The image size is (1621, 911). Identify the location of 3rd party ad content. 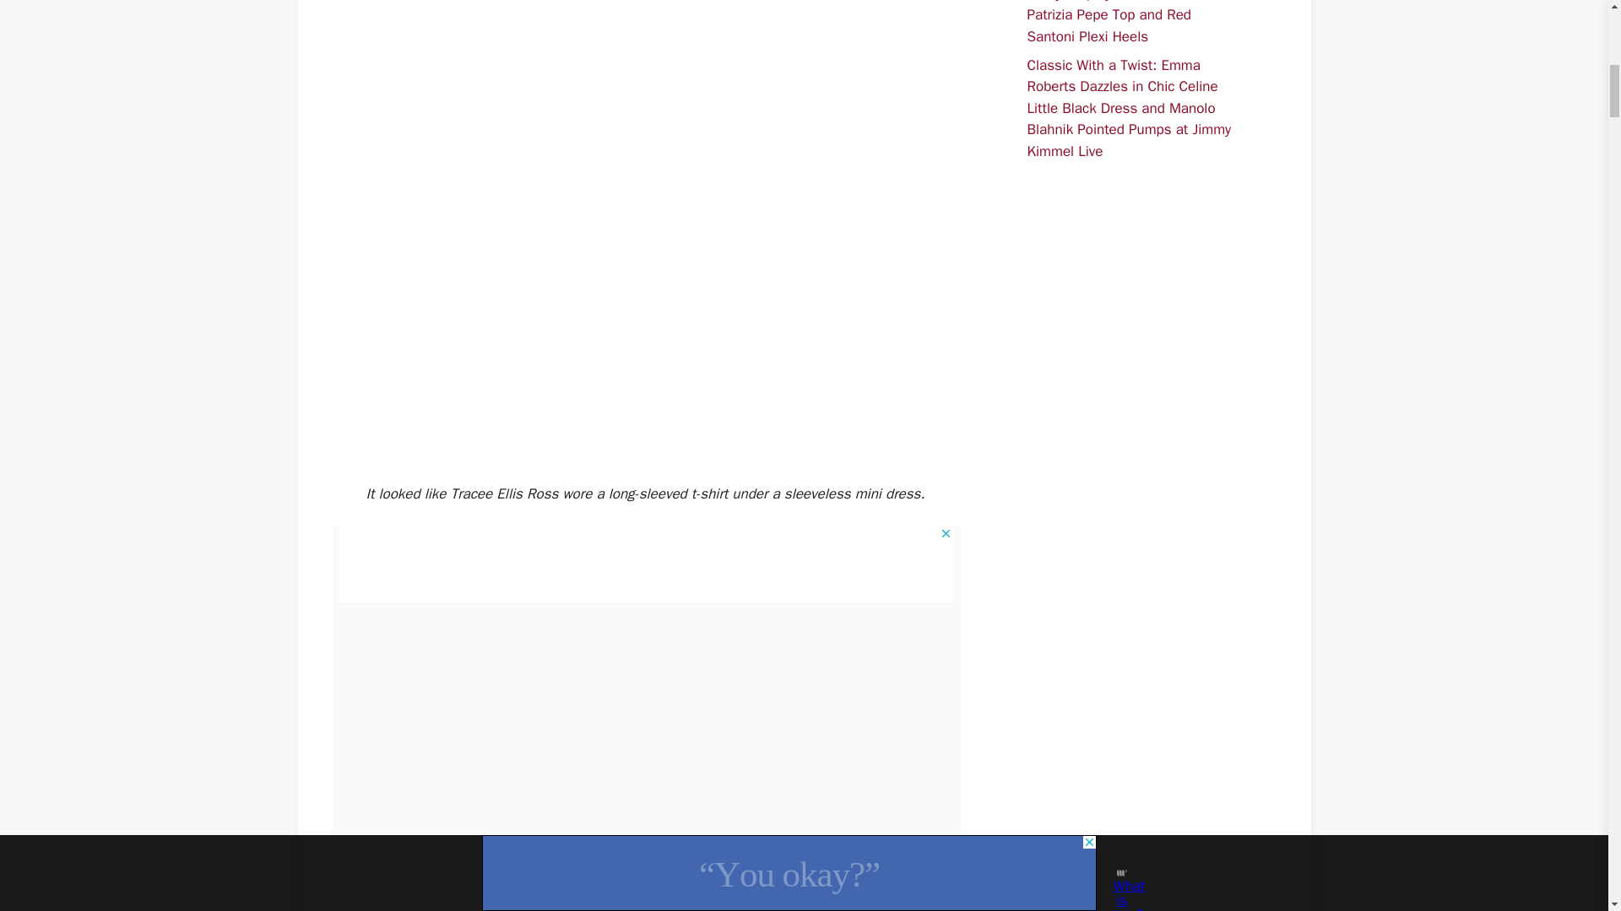
(1135, 402).